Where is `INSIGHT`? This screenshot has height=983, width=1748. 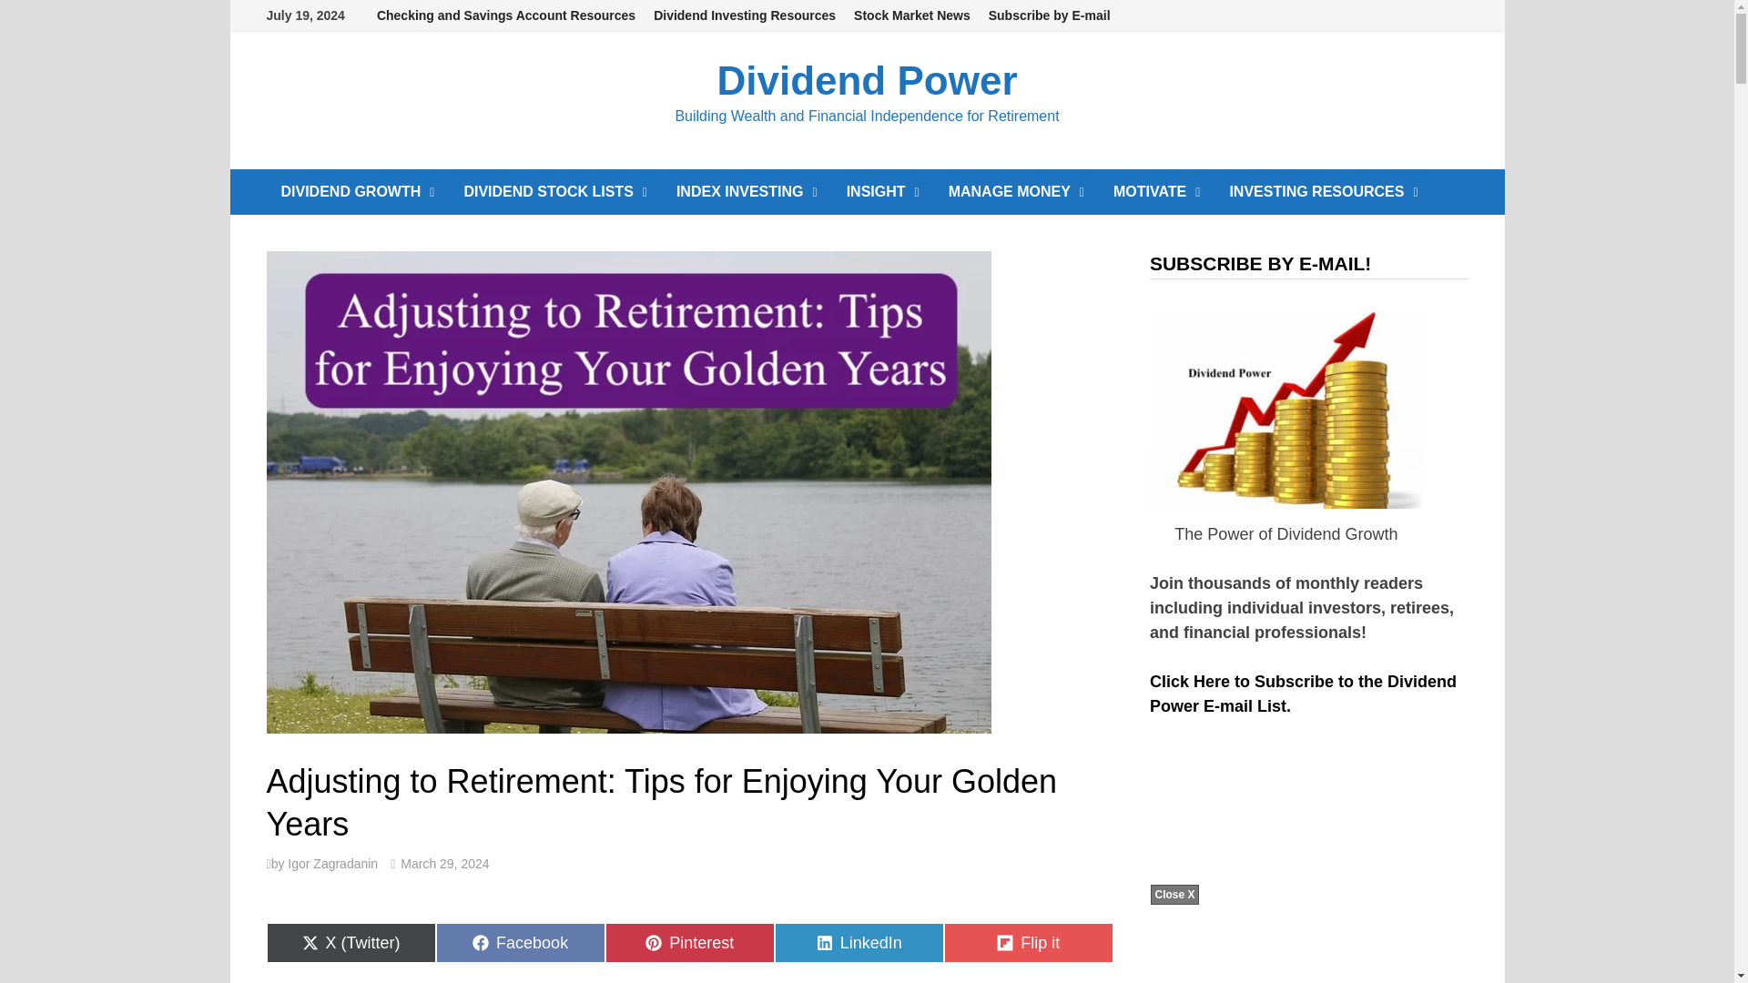
INSIGHT is located at coordinates (882, 191).